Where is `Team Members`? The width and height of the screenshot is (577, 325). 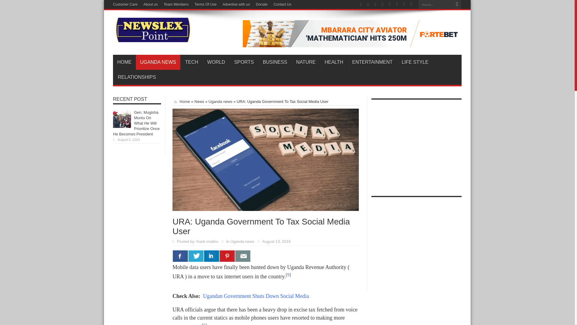
Team Members is located at coordinates (176, 5).